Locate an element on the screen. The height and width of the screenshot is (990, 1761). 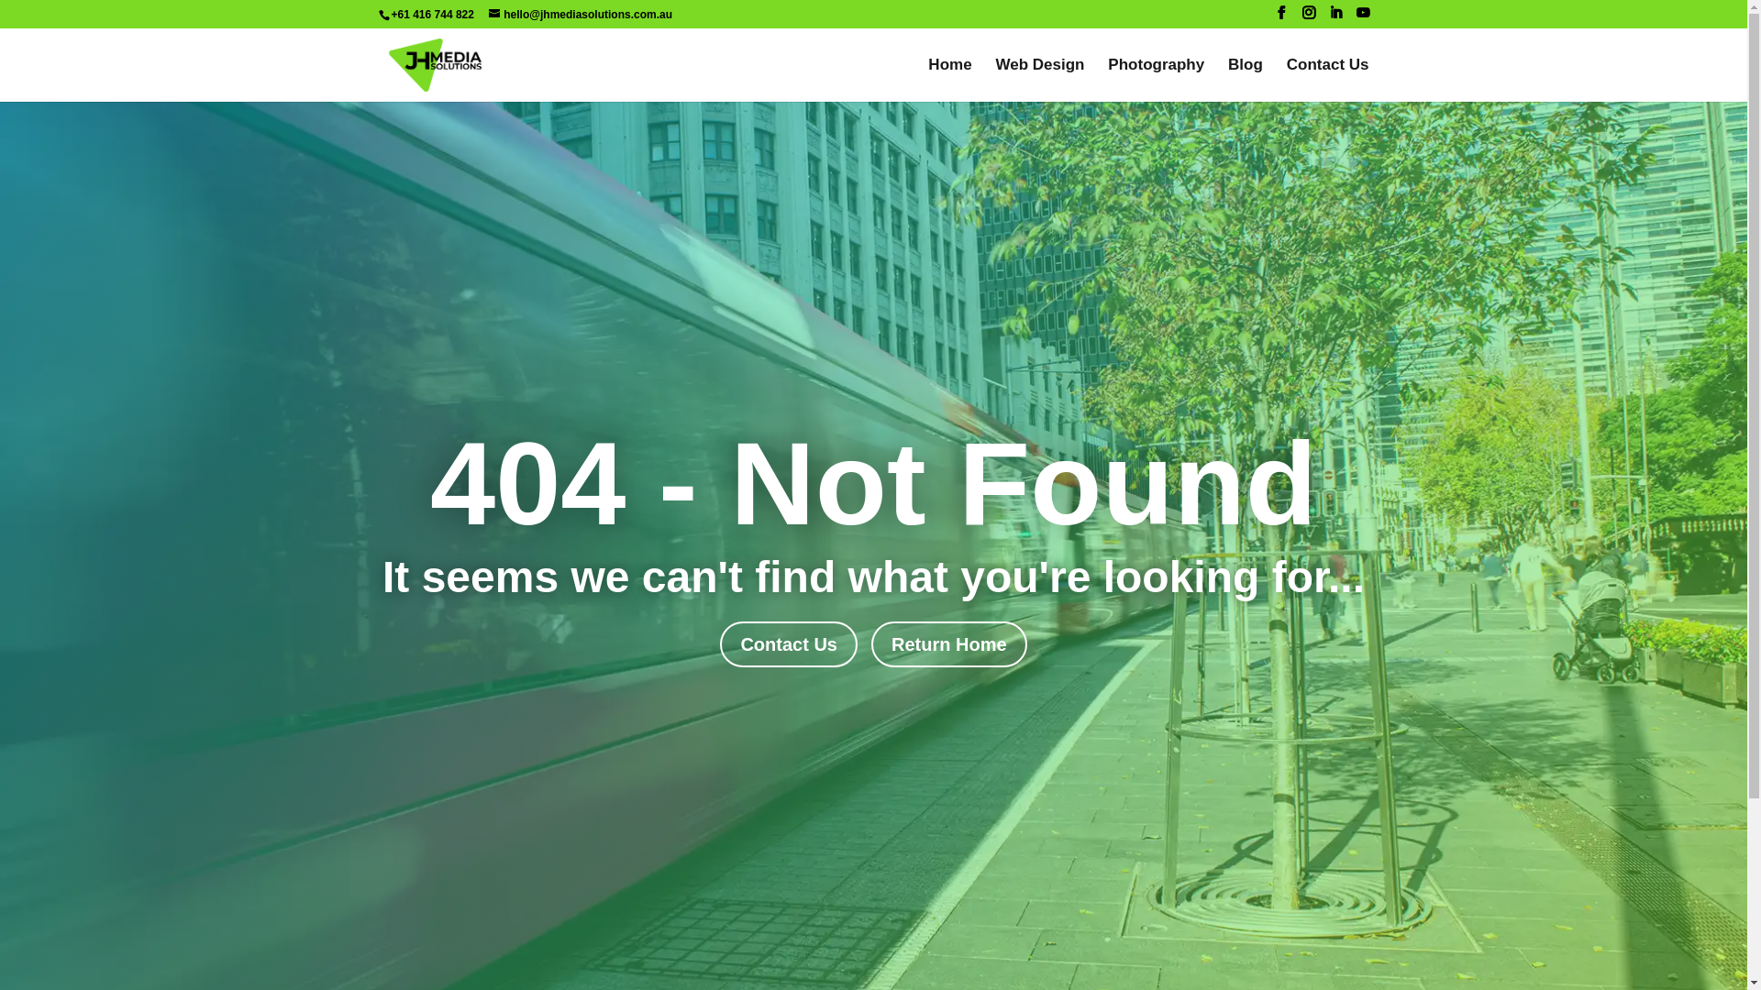
Blog is located at coordinates (1246, 81).